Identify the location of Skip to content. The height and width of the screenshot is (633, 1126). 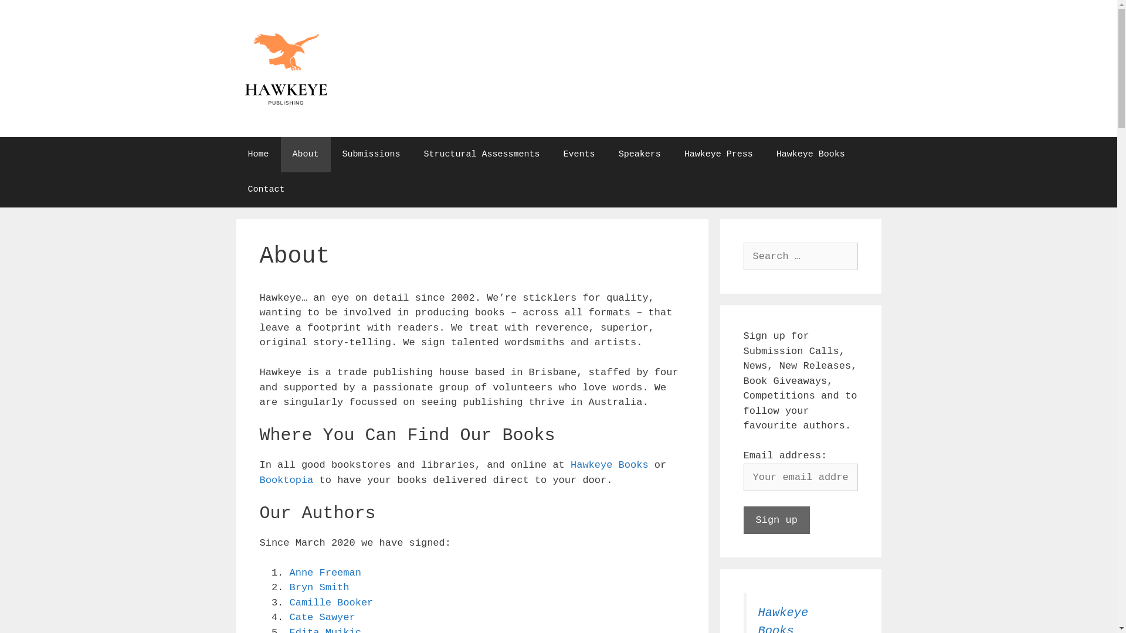
(0, 0).